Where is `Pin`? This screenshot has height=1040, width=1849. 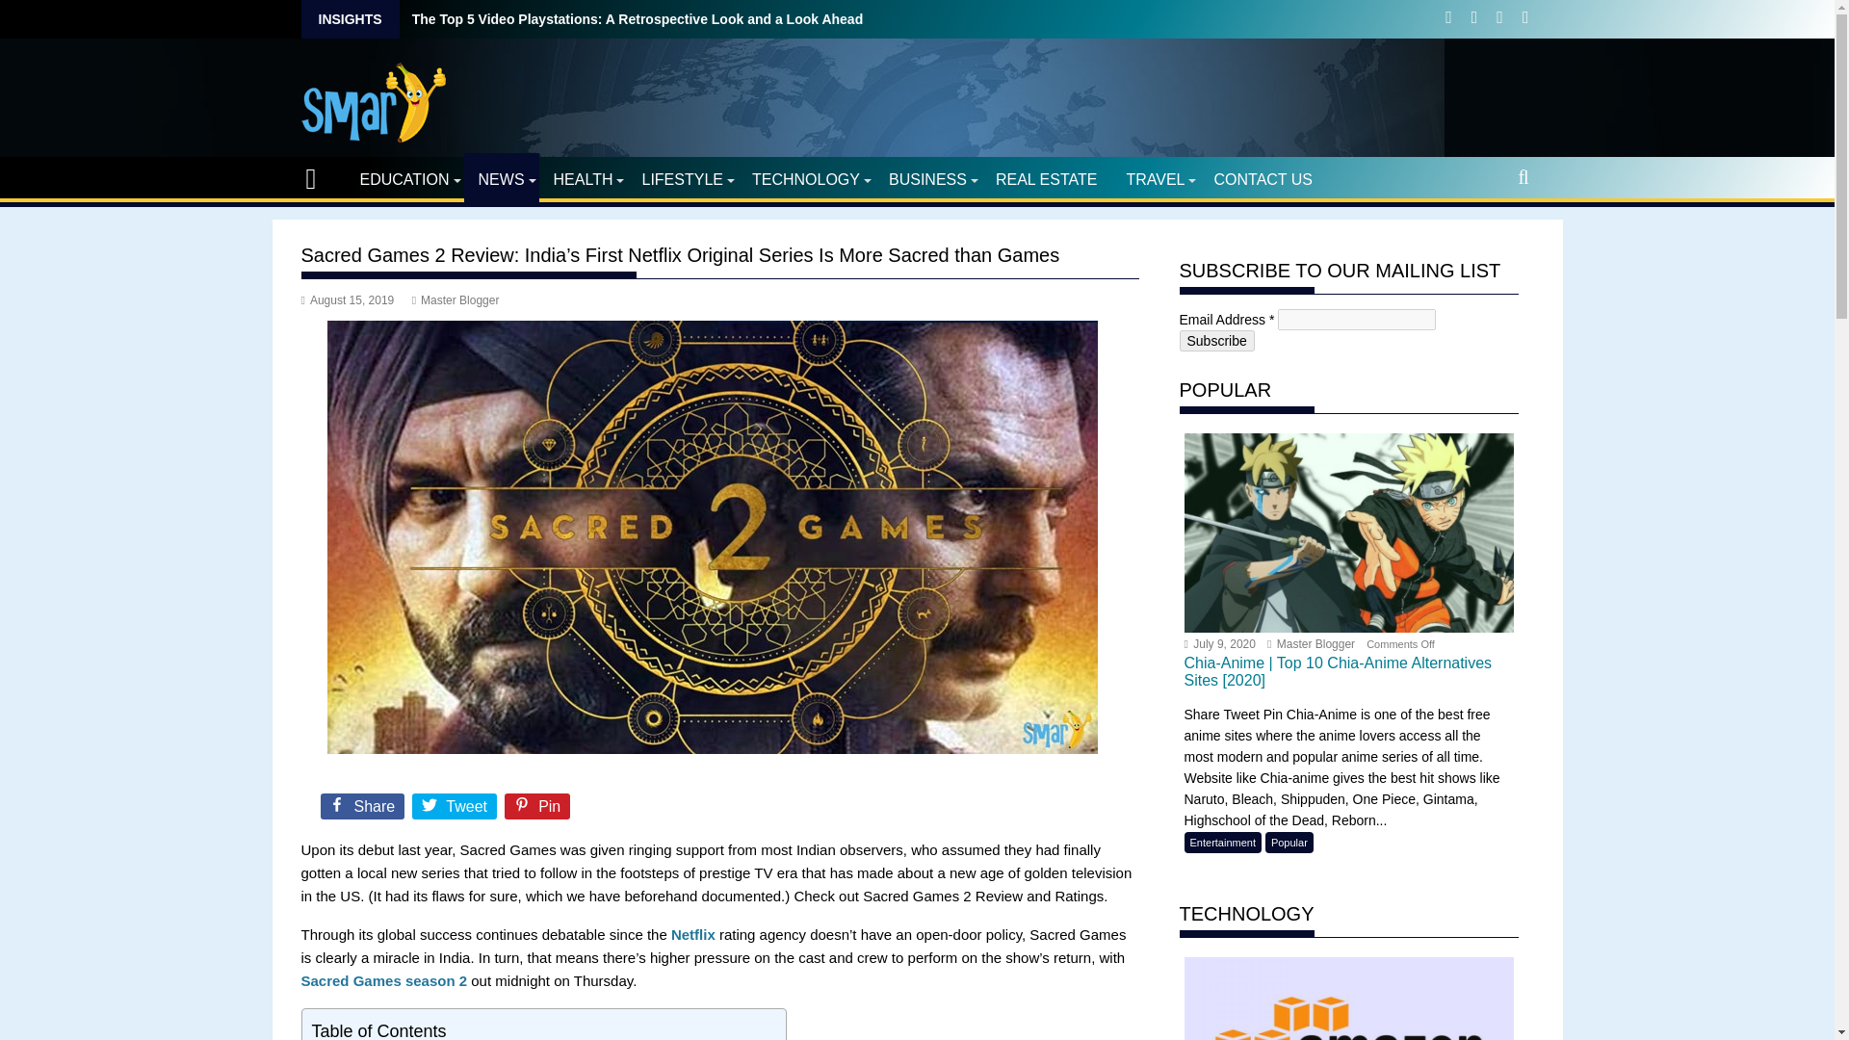
Pin is located at coordinates (539, 810).